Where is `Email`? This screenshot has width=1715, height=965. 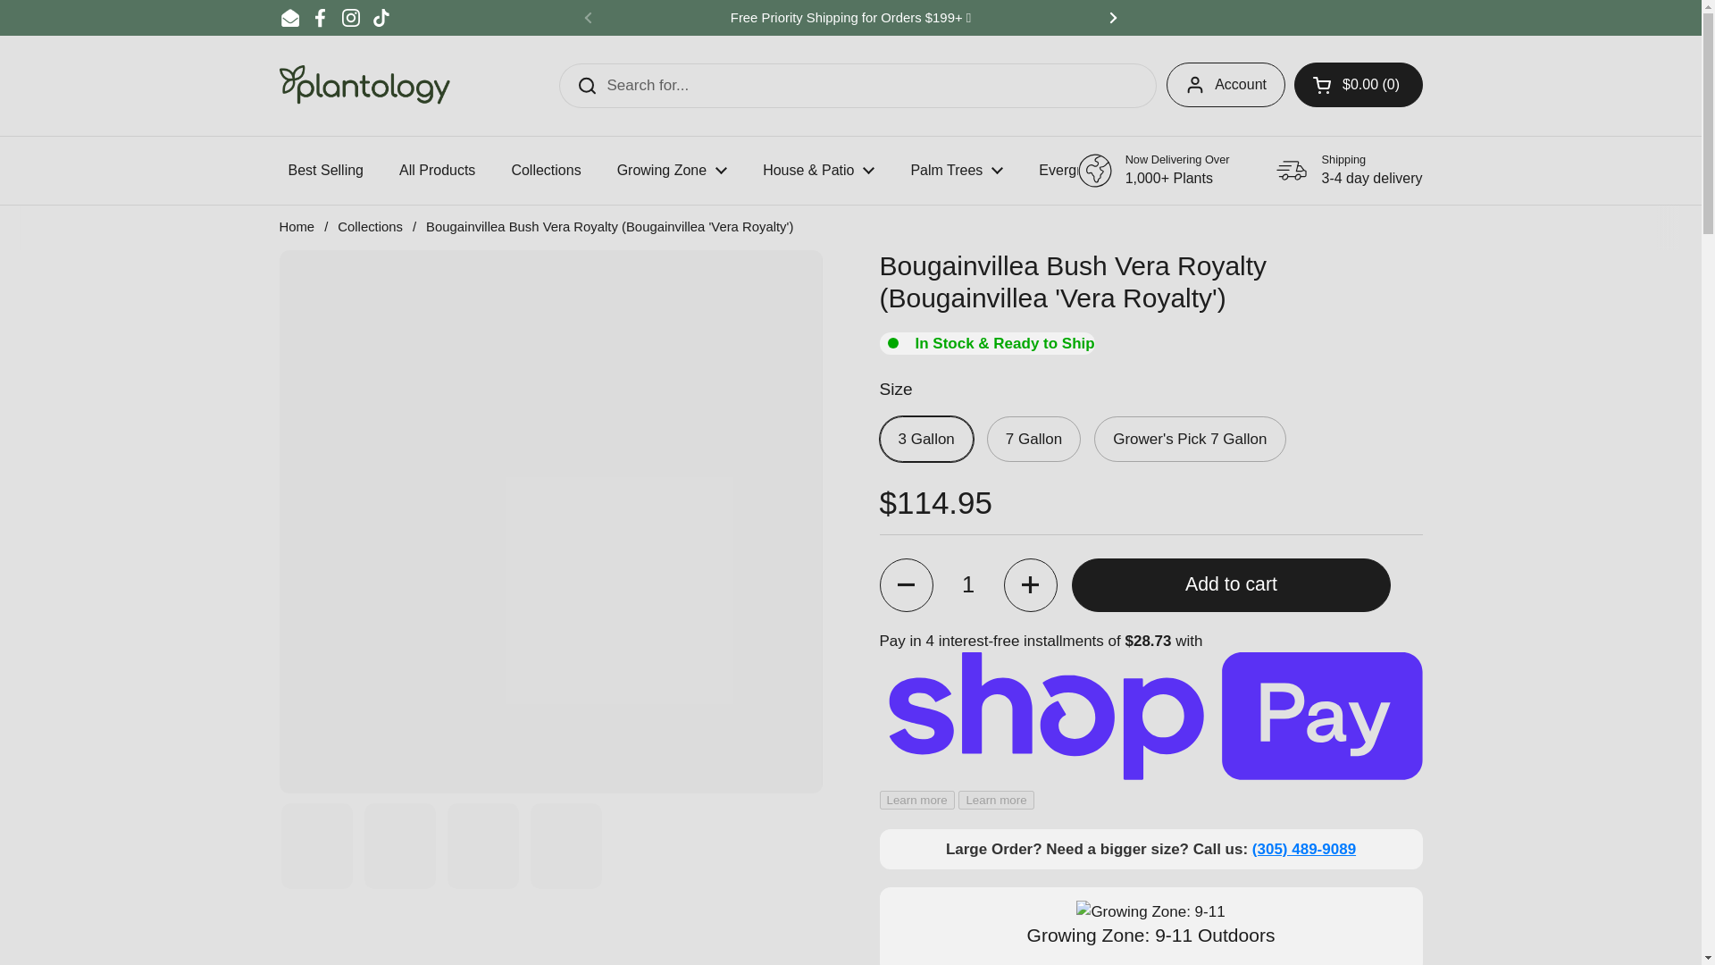 Email is located at coordinates (289, 18).